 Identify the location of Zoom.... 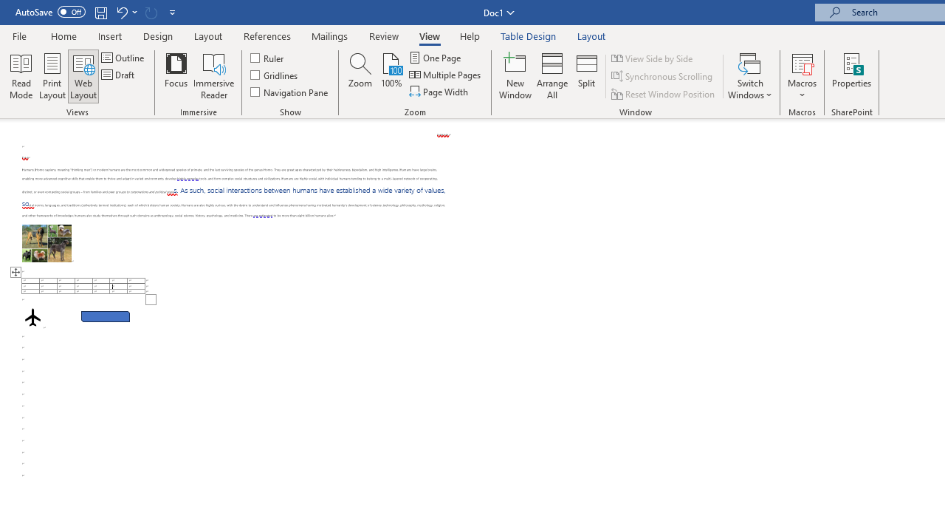
(360, 75).